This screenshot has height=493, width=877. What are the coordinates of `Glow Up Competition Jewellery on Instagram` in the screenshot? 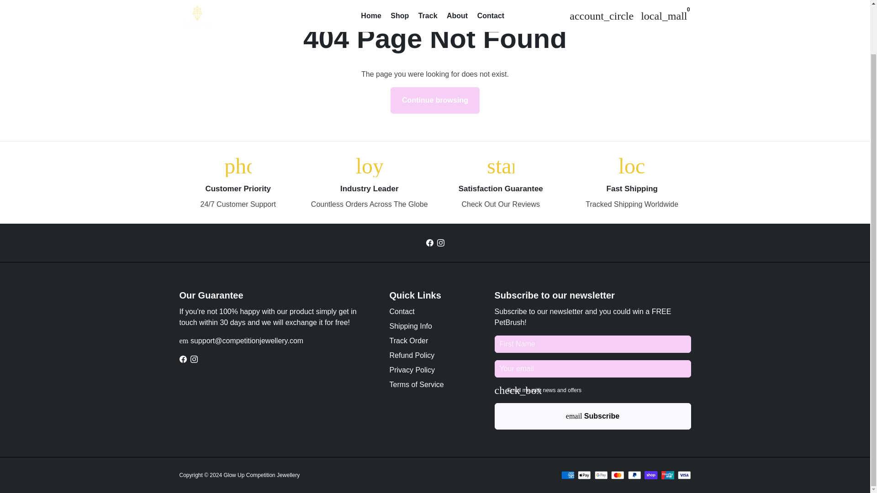 It's located at (194, 359).